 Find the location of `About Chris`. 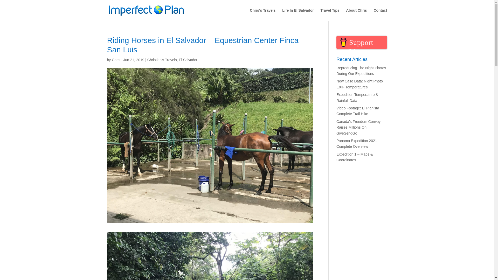

About Chris is located at coordinates (356, 15).